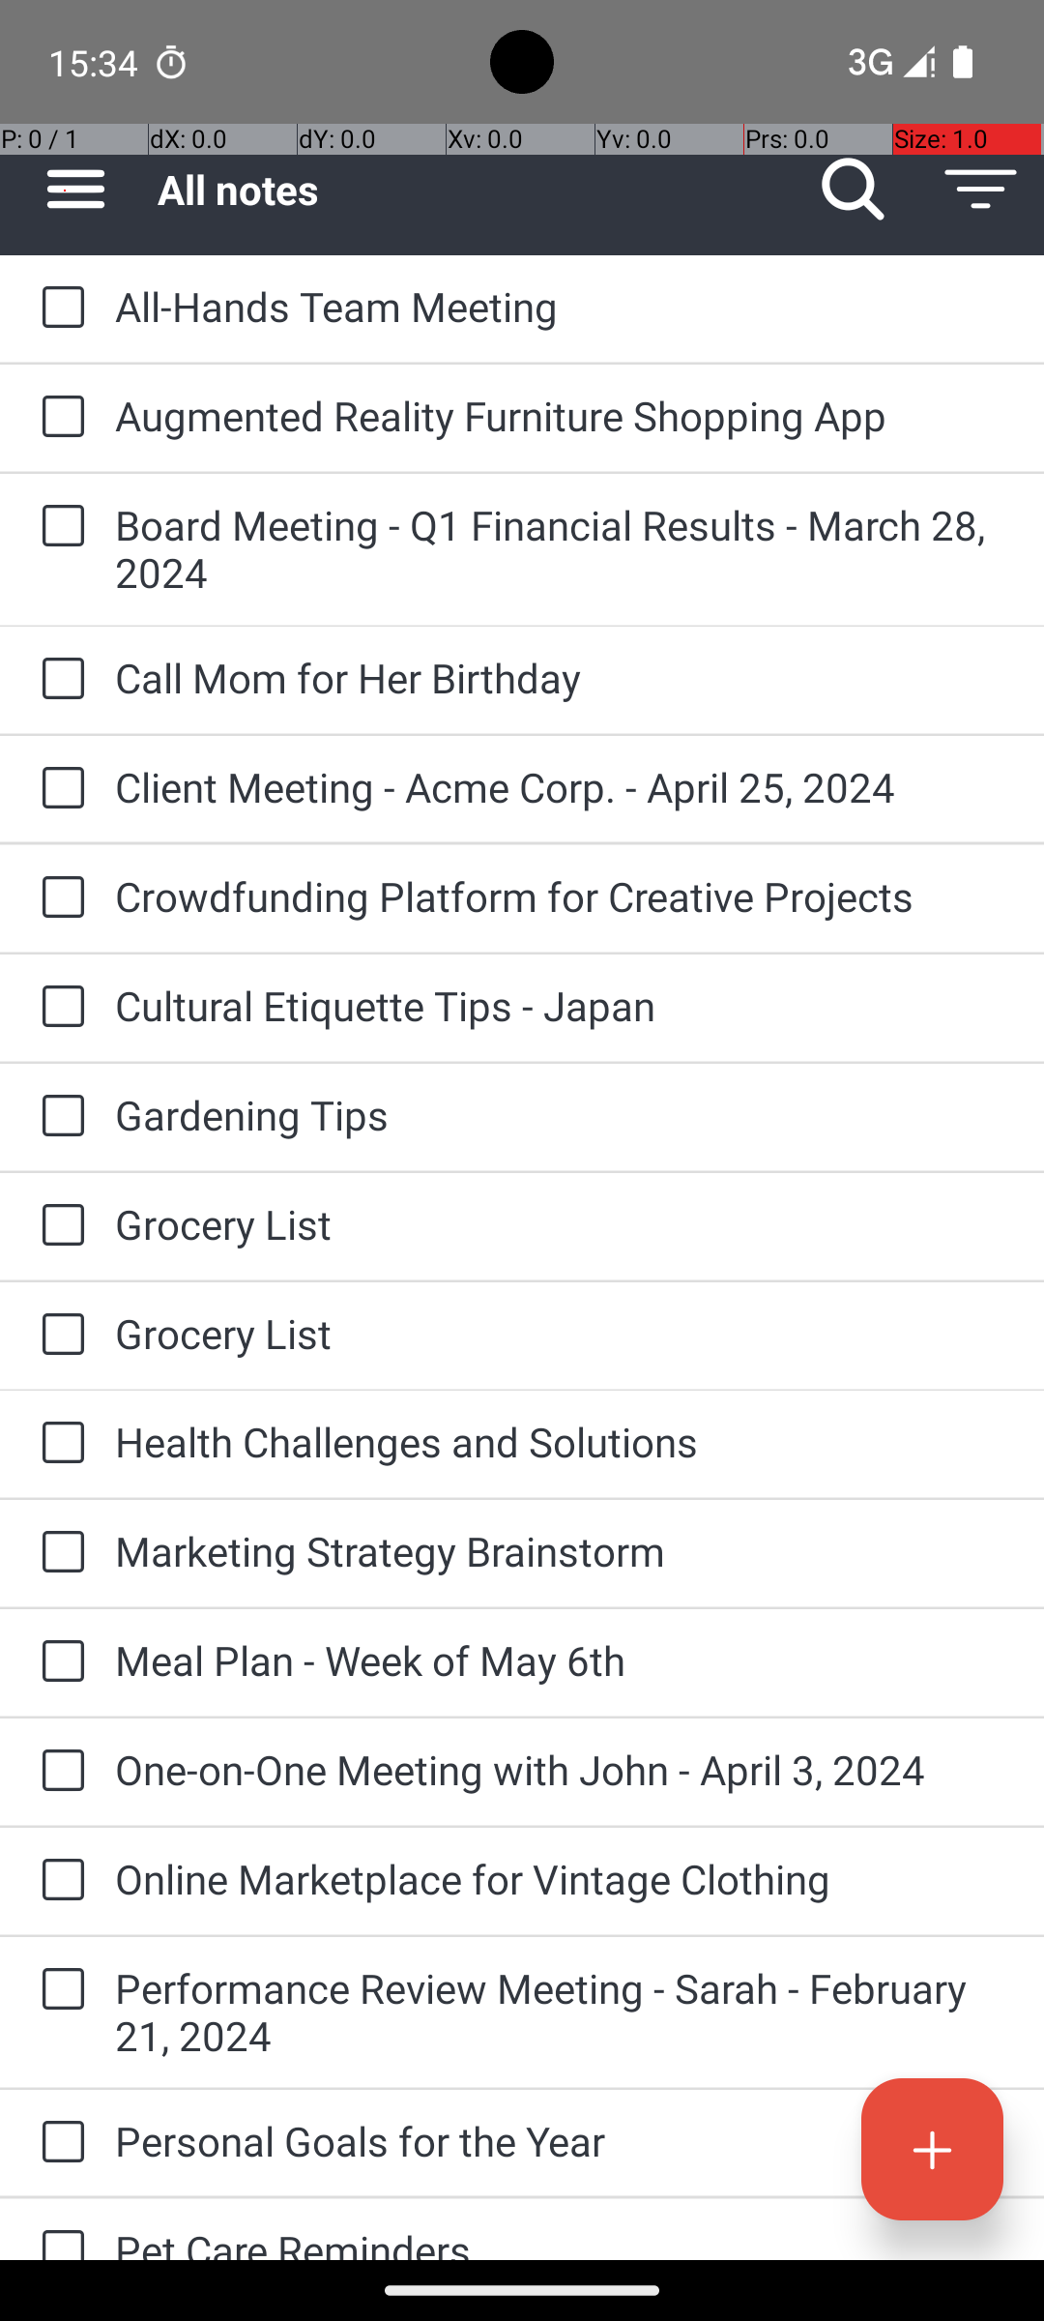 The width and height of the screenshot is (1044, 2321). What do you see at coordinates (561, 306) in the screenshot?
I see `All-Hands Team Meeting` at bounding box center [561, 306].